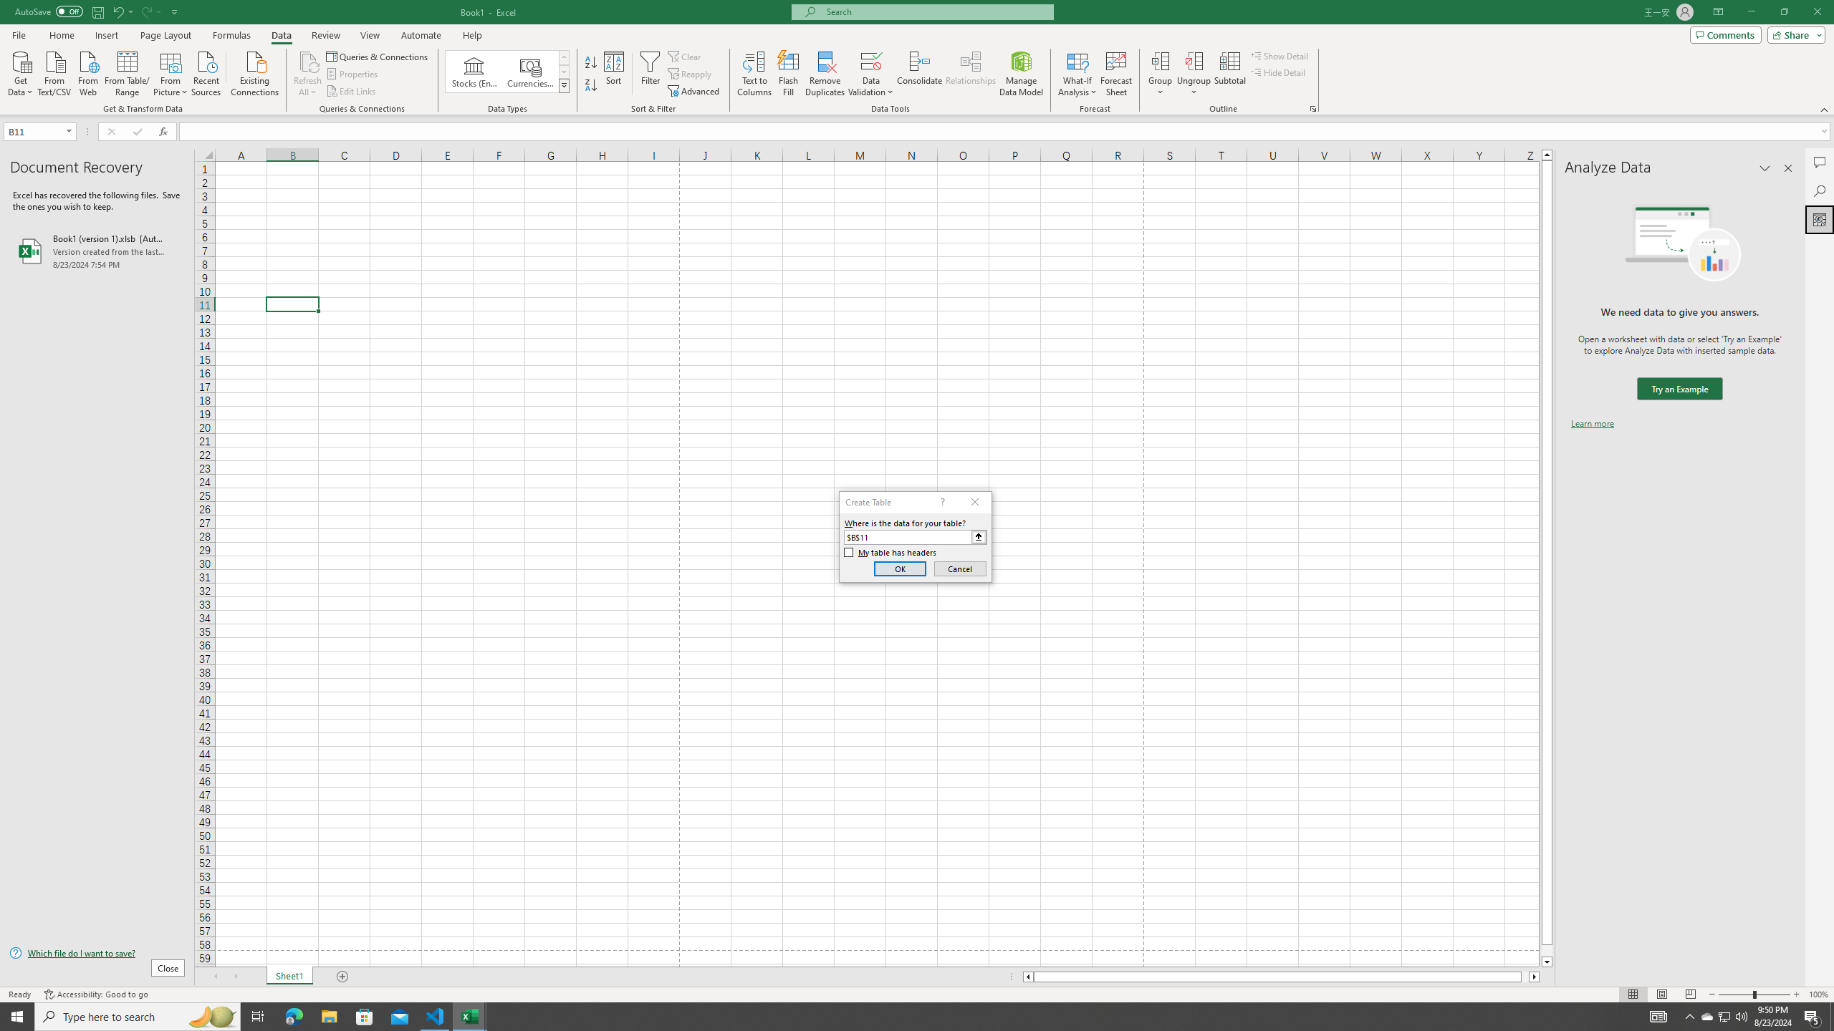 The width and height of the screenshot is (1834, 1031). I want to click on Sheet1, so click(289, 977).